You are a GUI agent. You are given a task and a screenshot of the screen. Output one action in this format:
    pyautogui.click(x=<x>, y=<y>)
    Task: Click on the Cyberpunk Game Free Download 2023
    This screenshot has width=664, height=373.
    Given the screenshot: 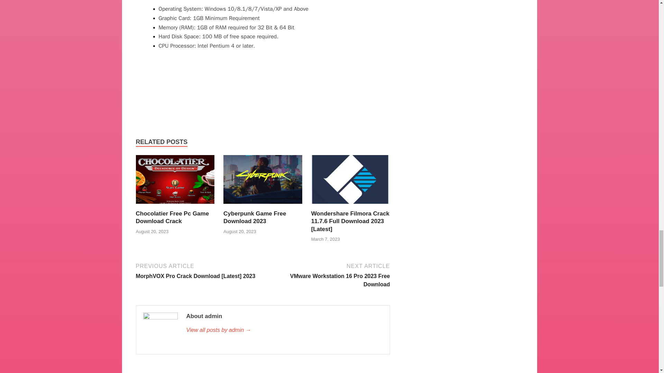 What is the action you would take?
    pyautogui.click(x=255, y=218)
    